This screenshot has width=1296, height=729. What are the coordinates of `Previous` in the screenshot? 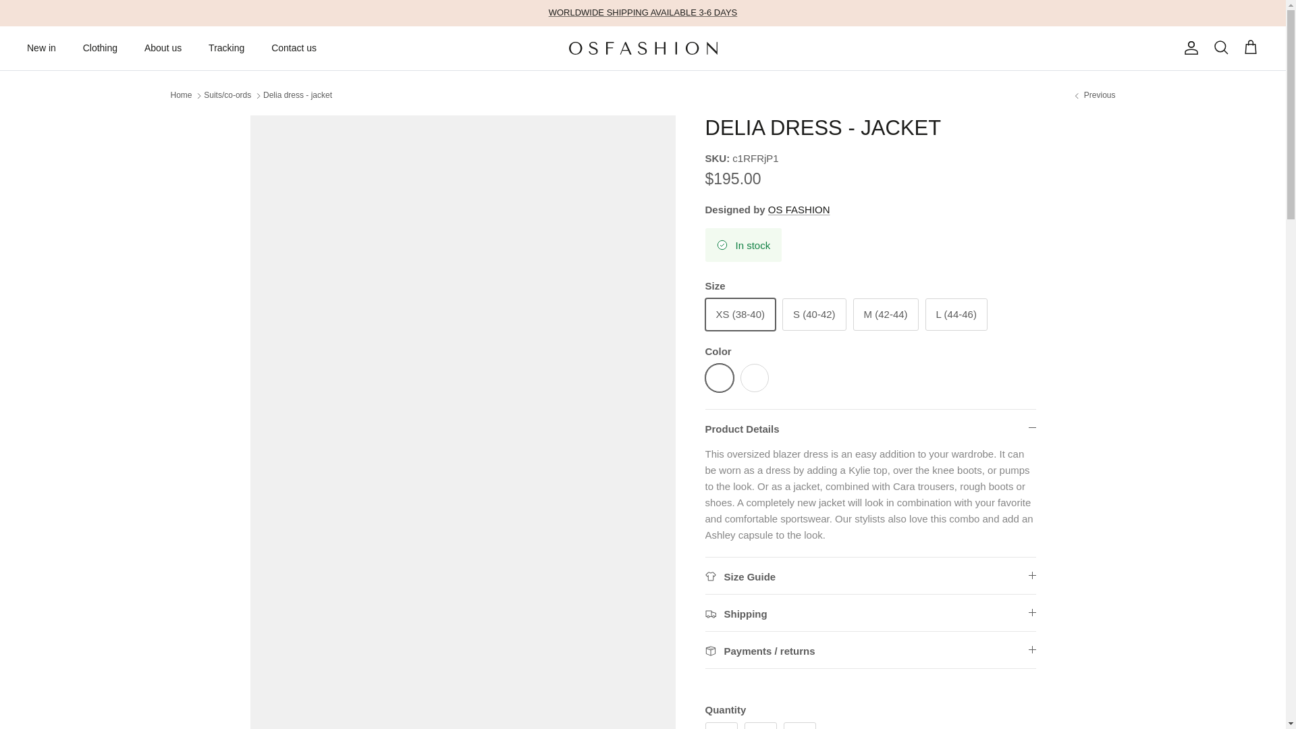 It's located at (1093, 95).